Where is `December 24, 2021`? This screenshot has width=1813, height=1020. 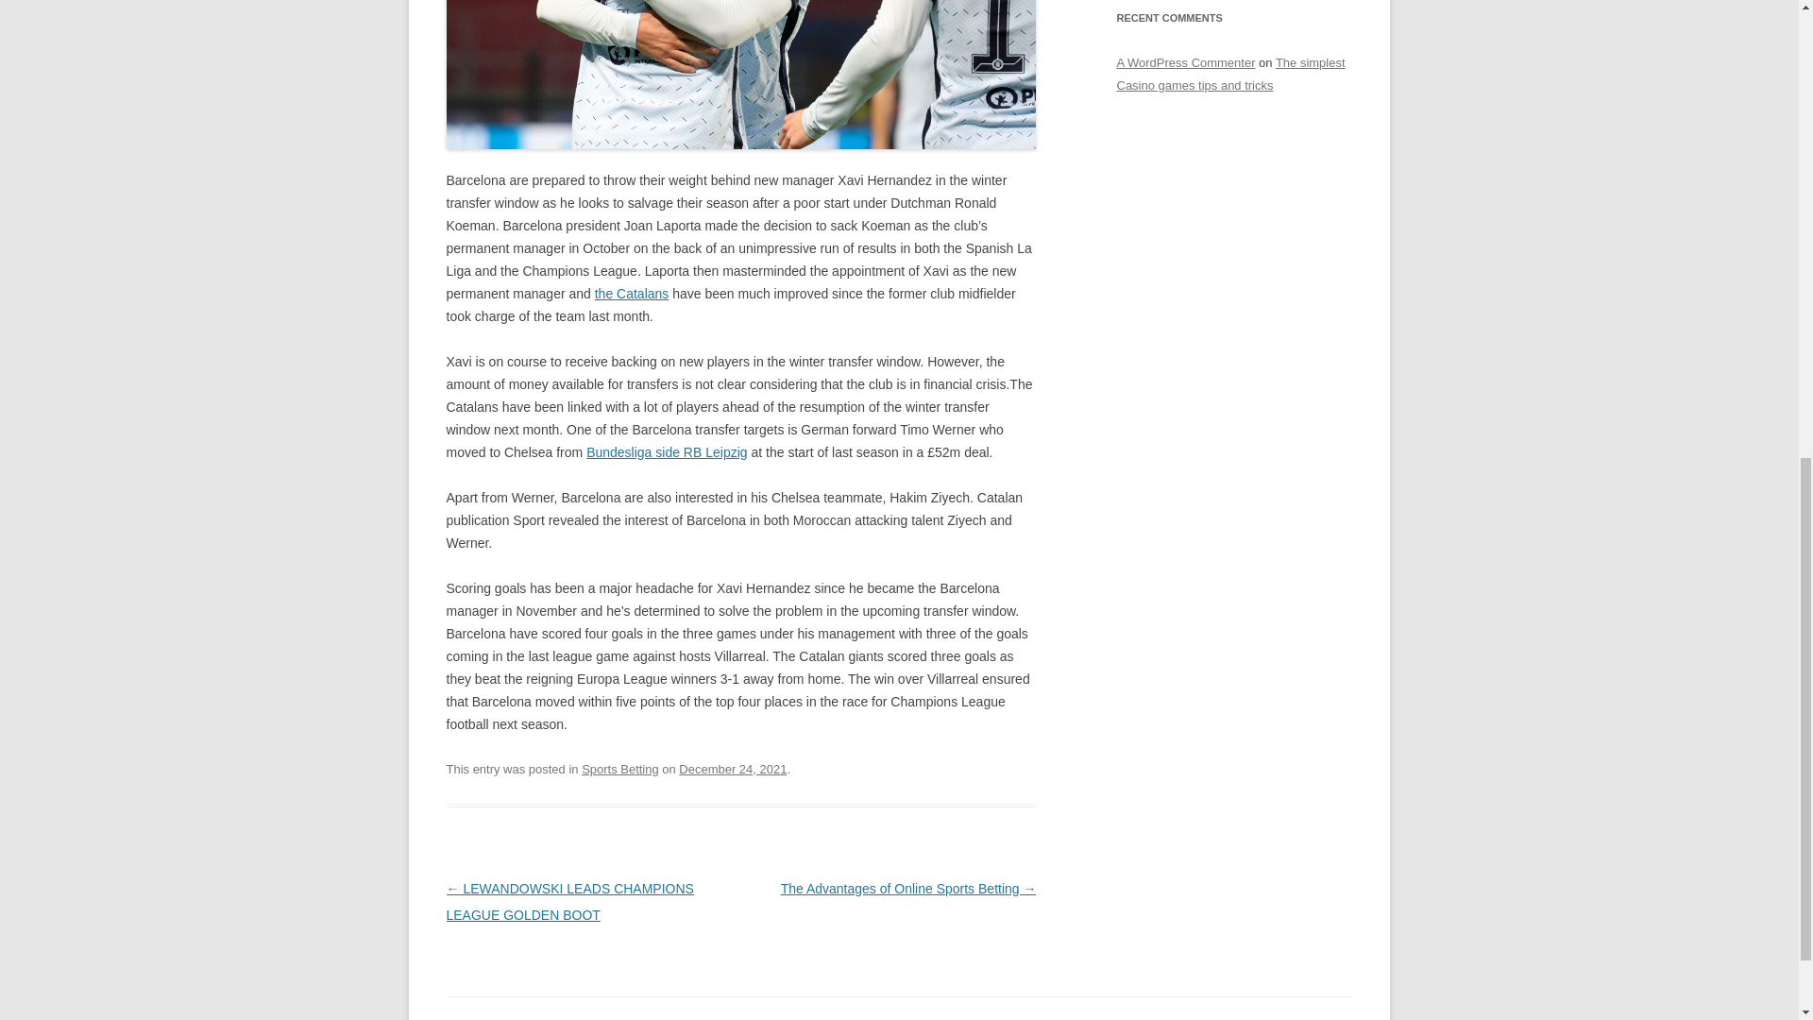
December 24, 2021 is located at coordinates (733, 769).